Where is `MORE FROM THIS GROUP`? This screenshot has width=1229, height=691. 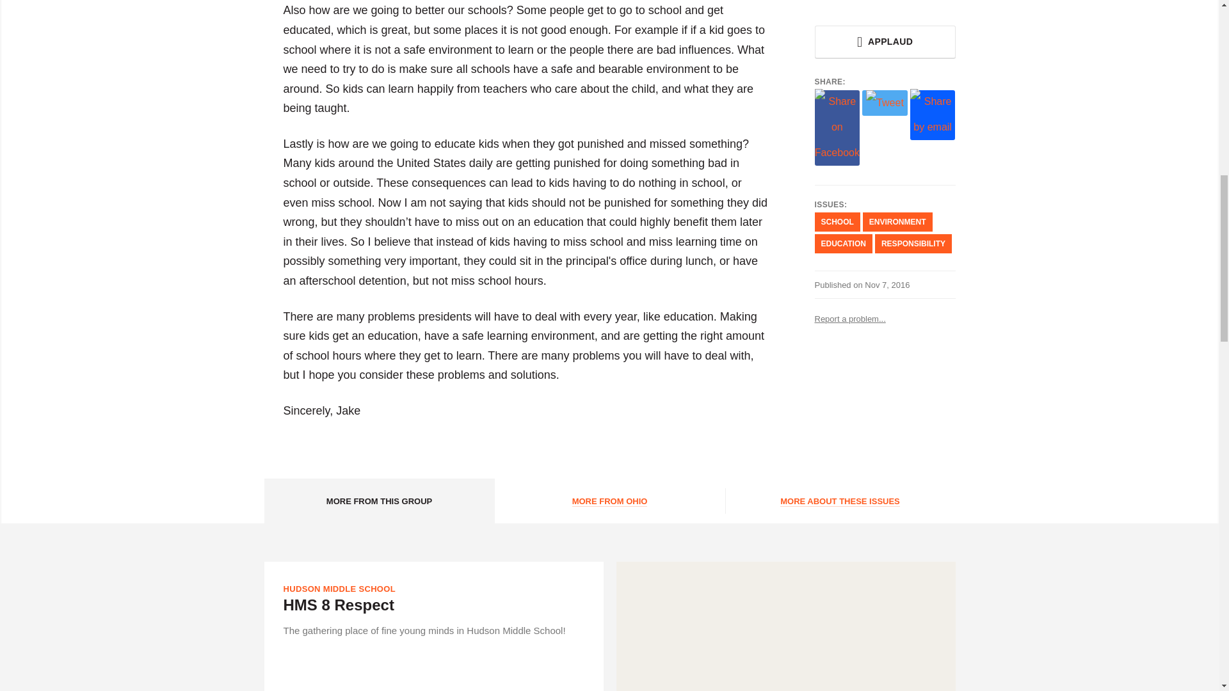
MORE FROM THIS GROUP is located at coordinates (379, 500).